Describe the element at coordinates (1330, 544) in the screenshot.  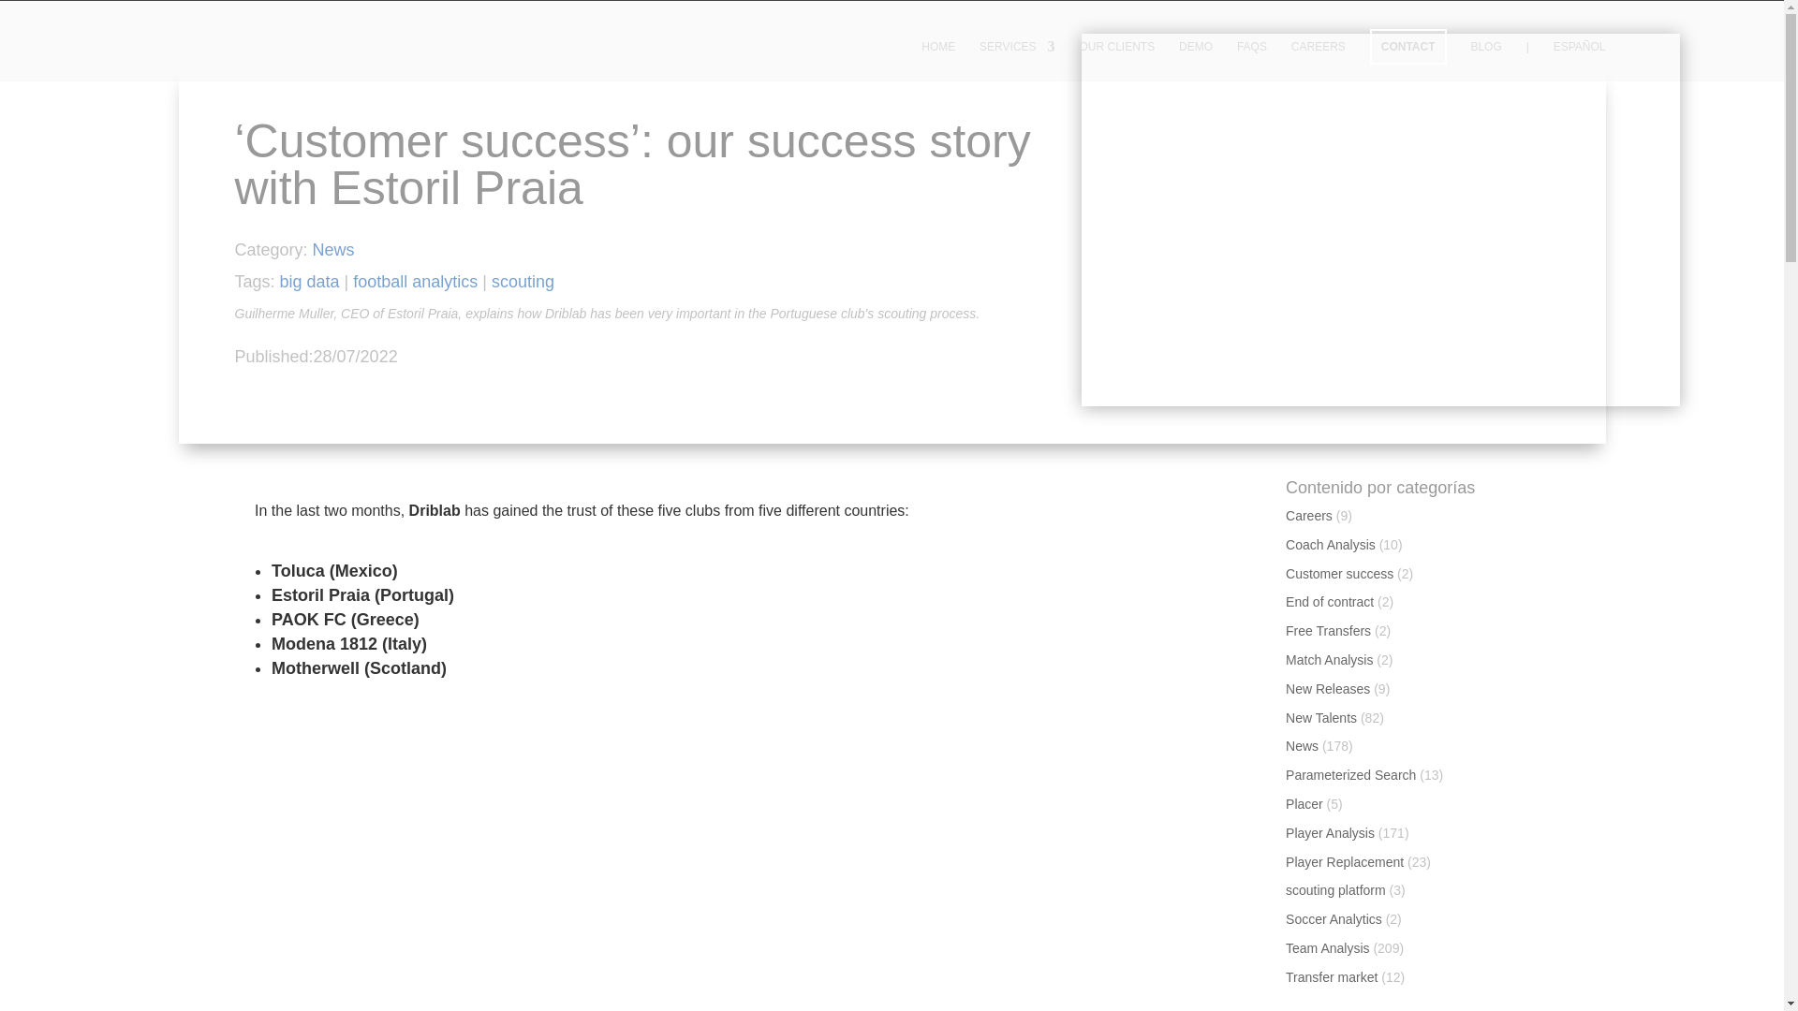
I see `Coach Analysis` at that location.